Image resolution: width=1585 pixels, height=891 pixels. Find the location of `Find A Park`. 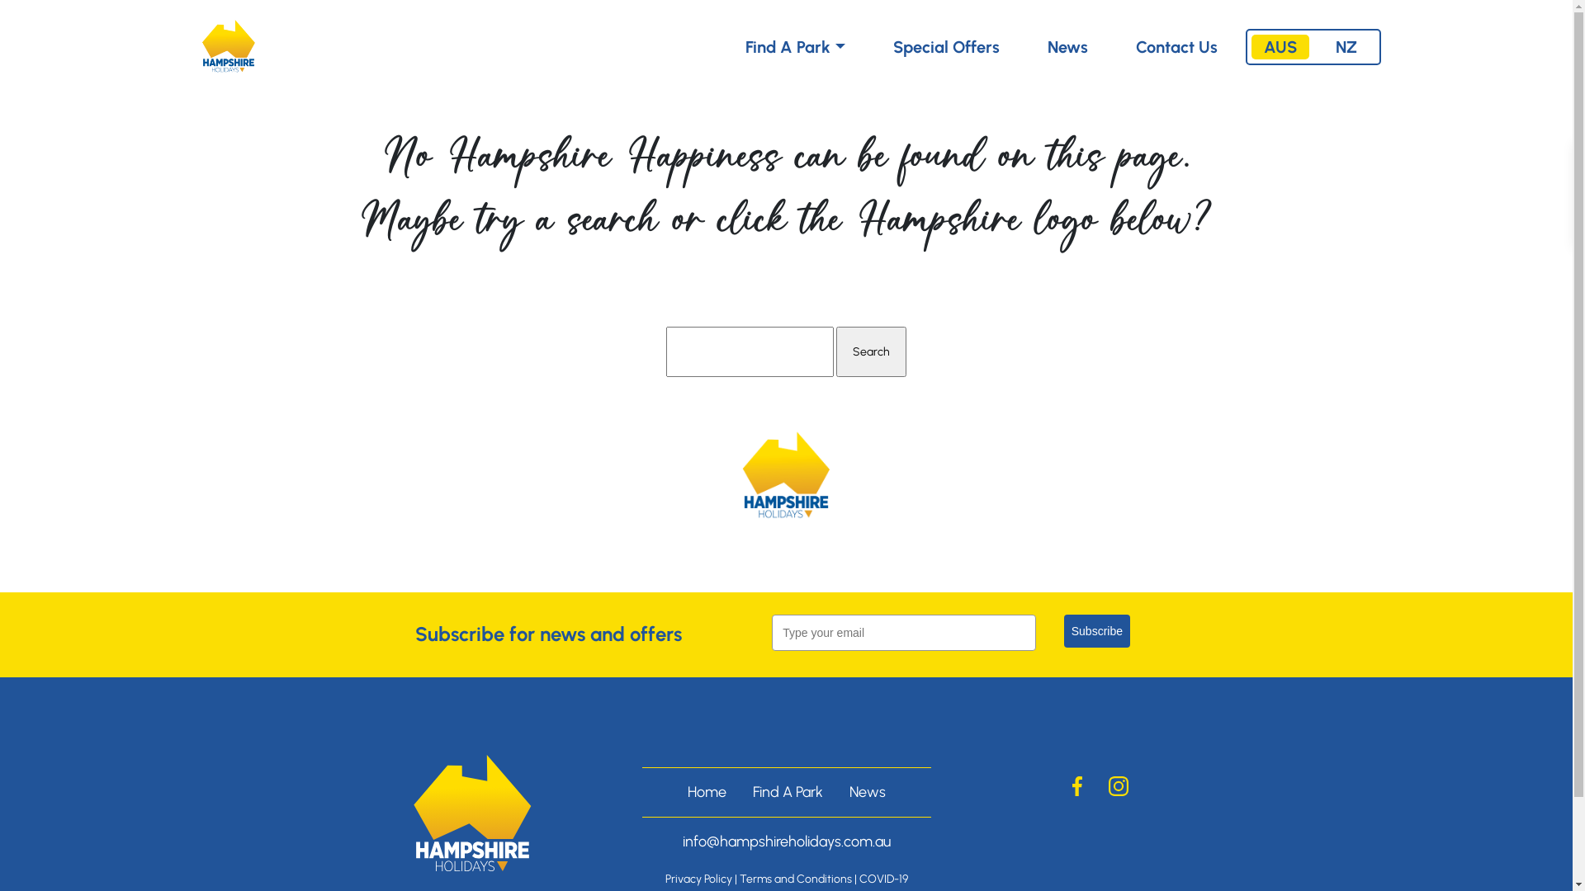

Find A Park is located at coordinates (795, 47).